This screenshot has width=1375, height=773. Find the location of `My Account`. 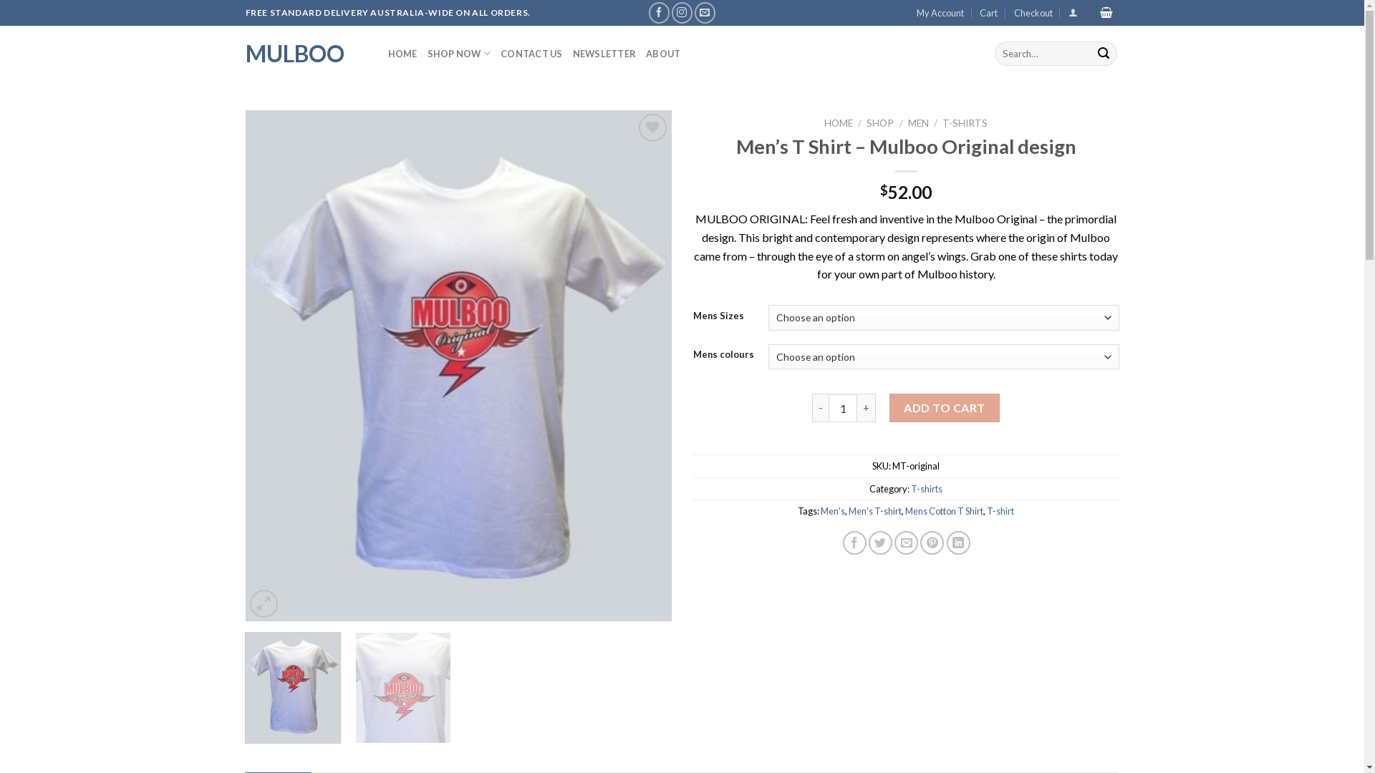

My Account is located at coordinates (940, 13).